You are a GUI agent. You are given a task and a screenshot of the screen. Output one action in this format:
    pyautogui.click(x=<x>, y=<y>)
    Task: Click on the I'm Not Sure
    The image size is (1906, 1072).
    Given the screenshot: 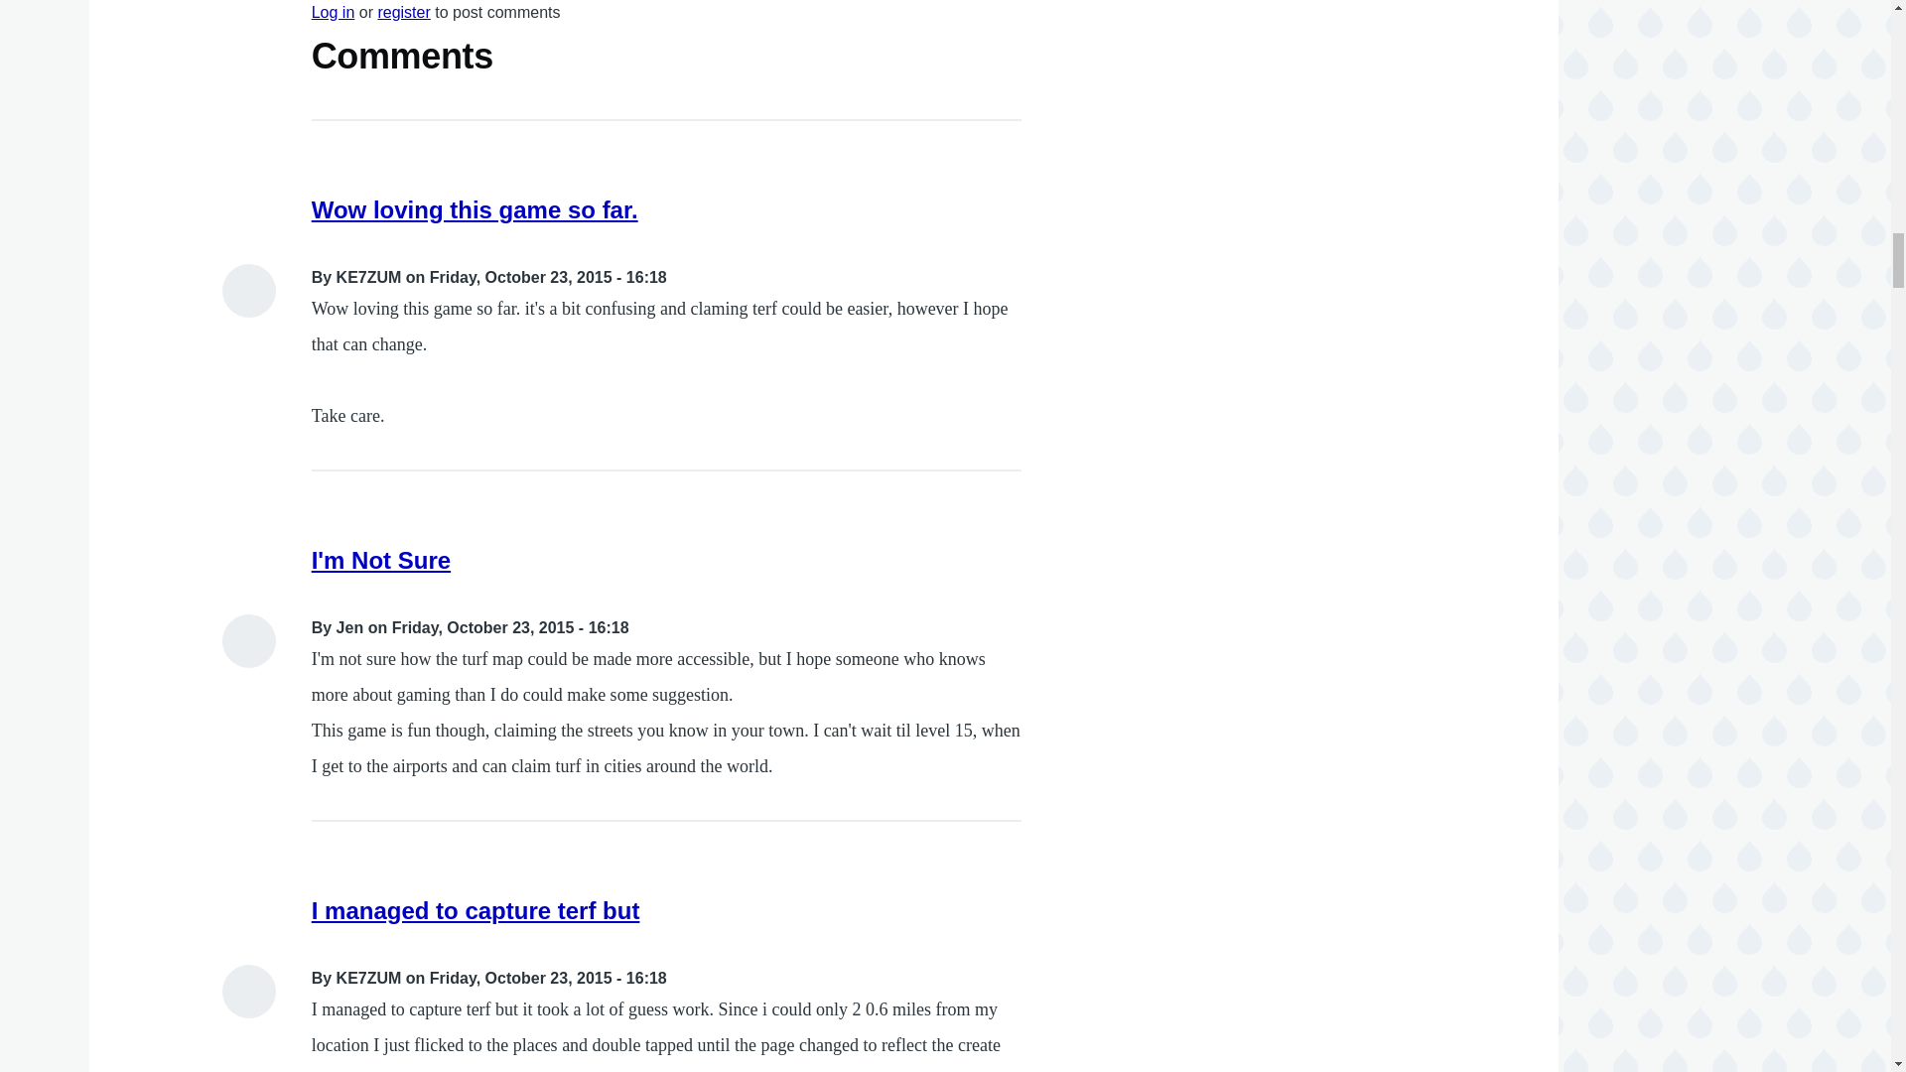 What is the action you would take?
    pyautogui.click(x=381, y=560)
    